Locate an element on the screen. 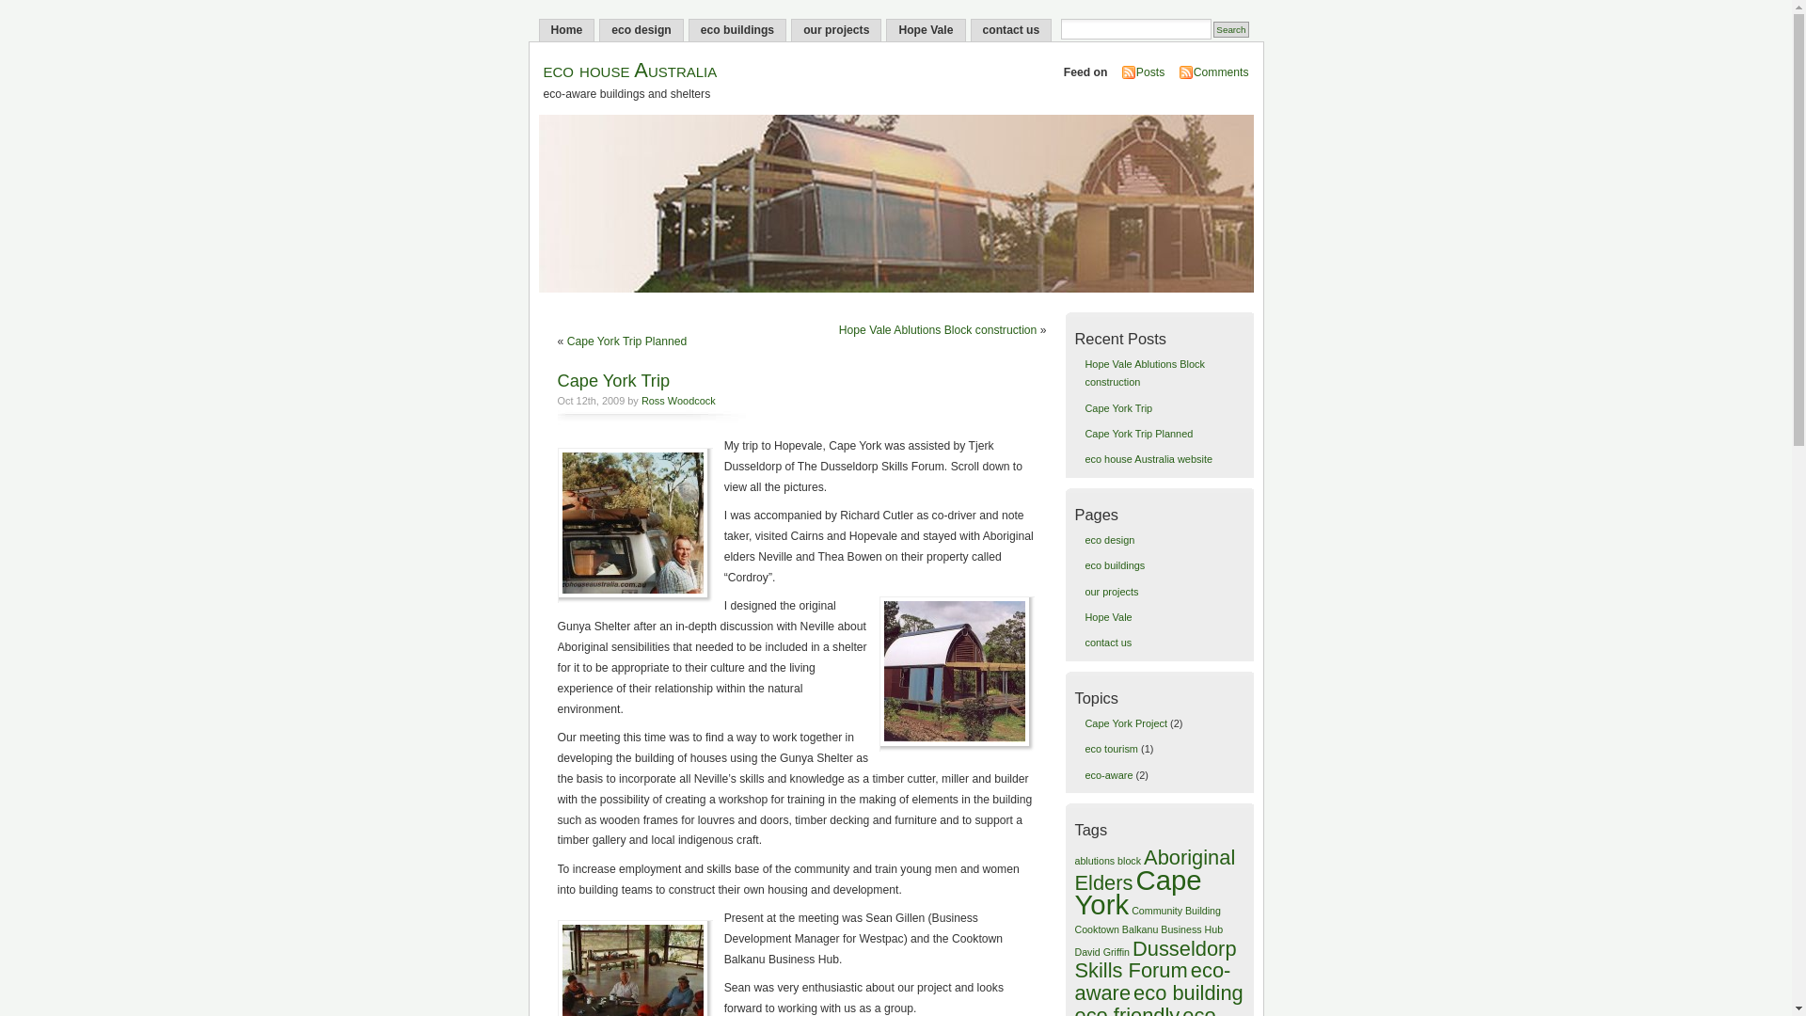 The width and height of the screenshot is (1806, 1016). eco house Australia is located at coordinates (630, 70).